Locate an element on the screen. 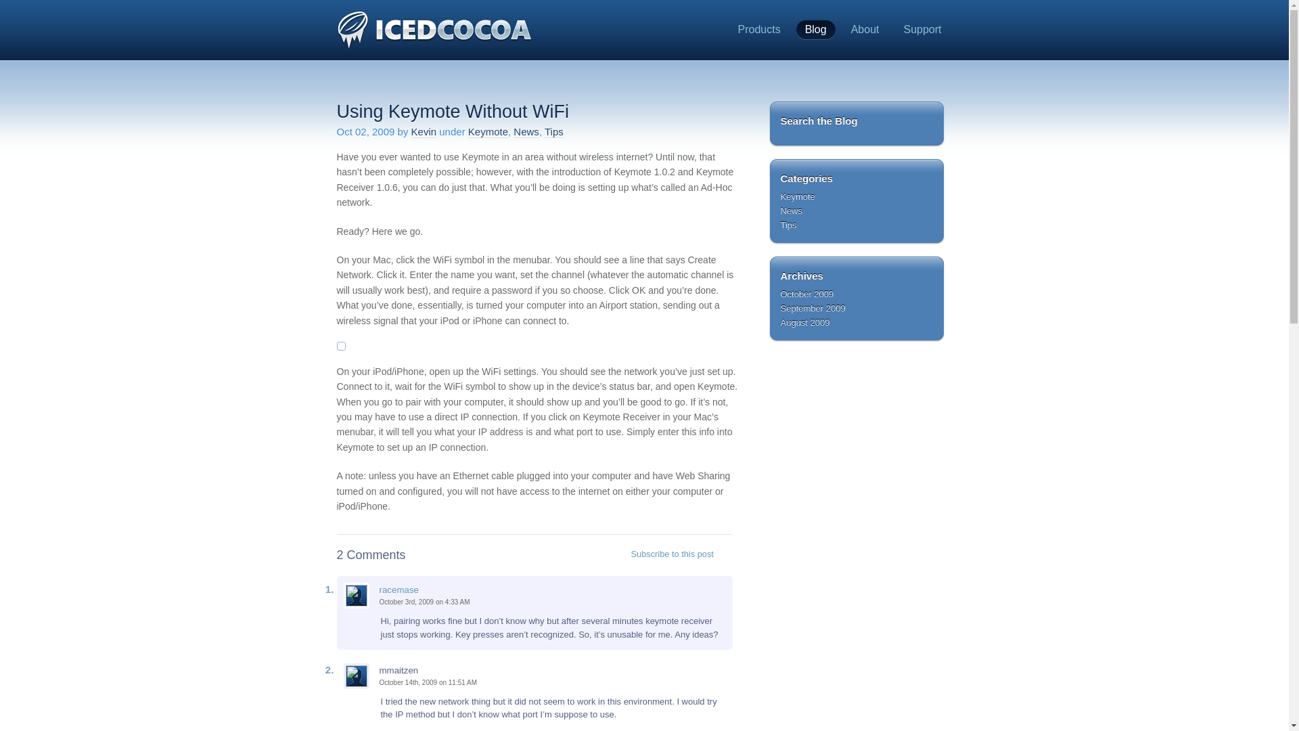  Keymote is located at coordinates (487, 131).